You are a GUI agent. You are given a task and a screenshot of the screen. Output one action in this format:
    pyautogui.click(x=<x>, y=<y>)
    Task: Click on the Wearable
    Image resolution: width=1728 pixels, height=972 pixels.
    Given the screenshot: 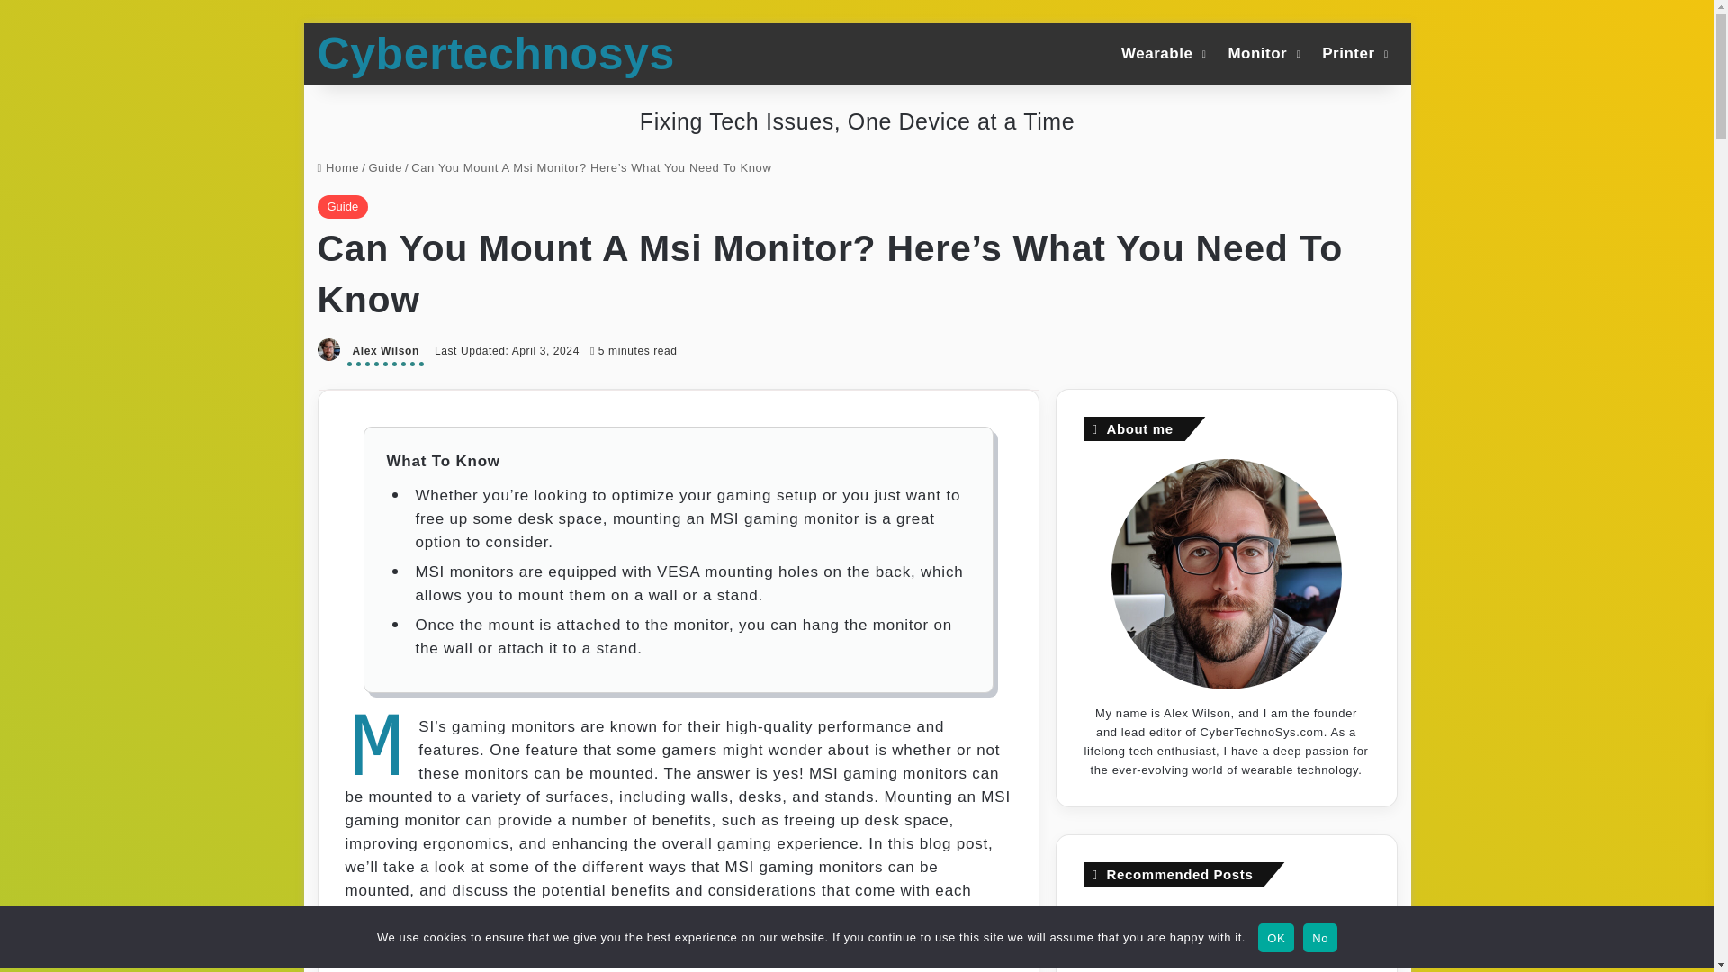 What is the action you would take?
    pyautogui.click(x=1161, y=52)
    